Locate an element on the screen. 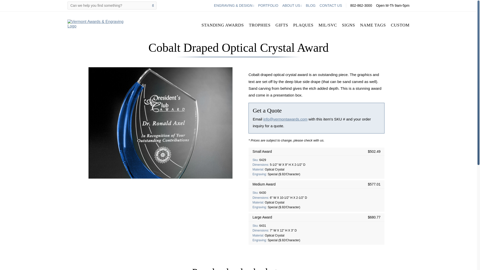  CONTACT US is located at coordinates (330, 5).